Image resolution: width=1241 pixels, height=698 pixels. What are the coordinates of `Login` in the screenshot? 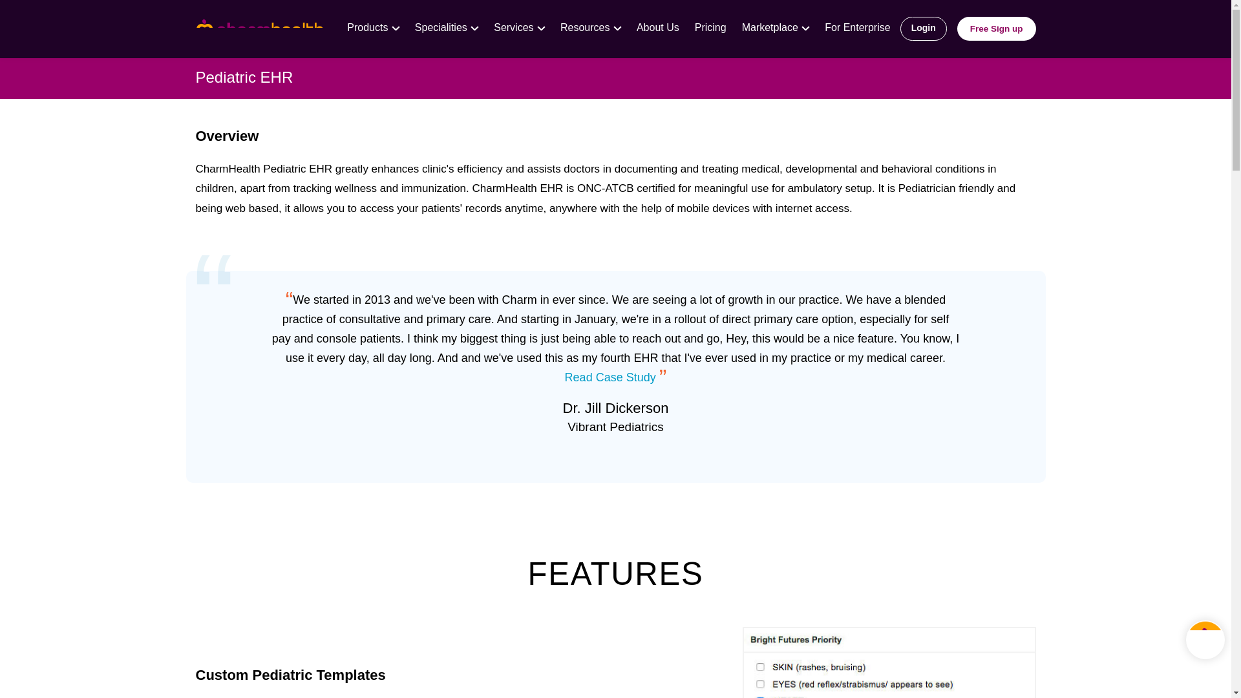 It's located at (927, 23).